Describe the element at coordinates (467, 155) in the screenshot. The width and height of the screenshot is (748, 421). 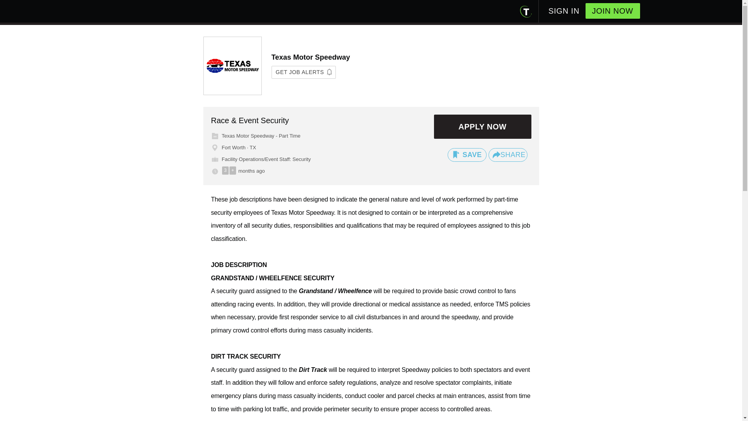
I see `SAVE` at that location.